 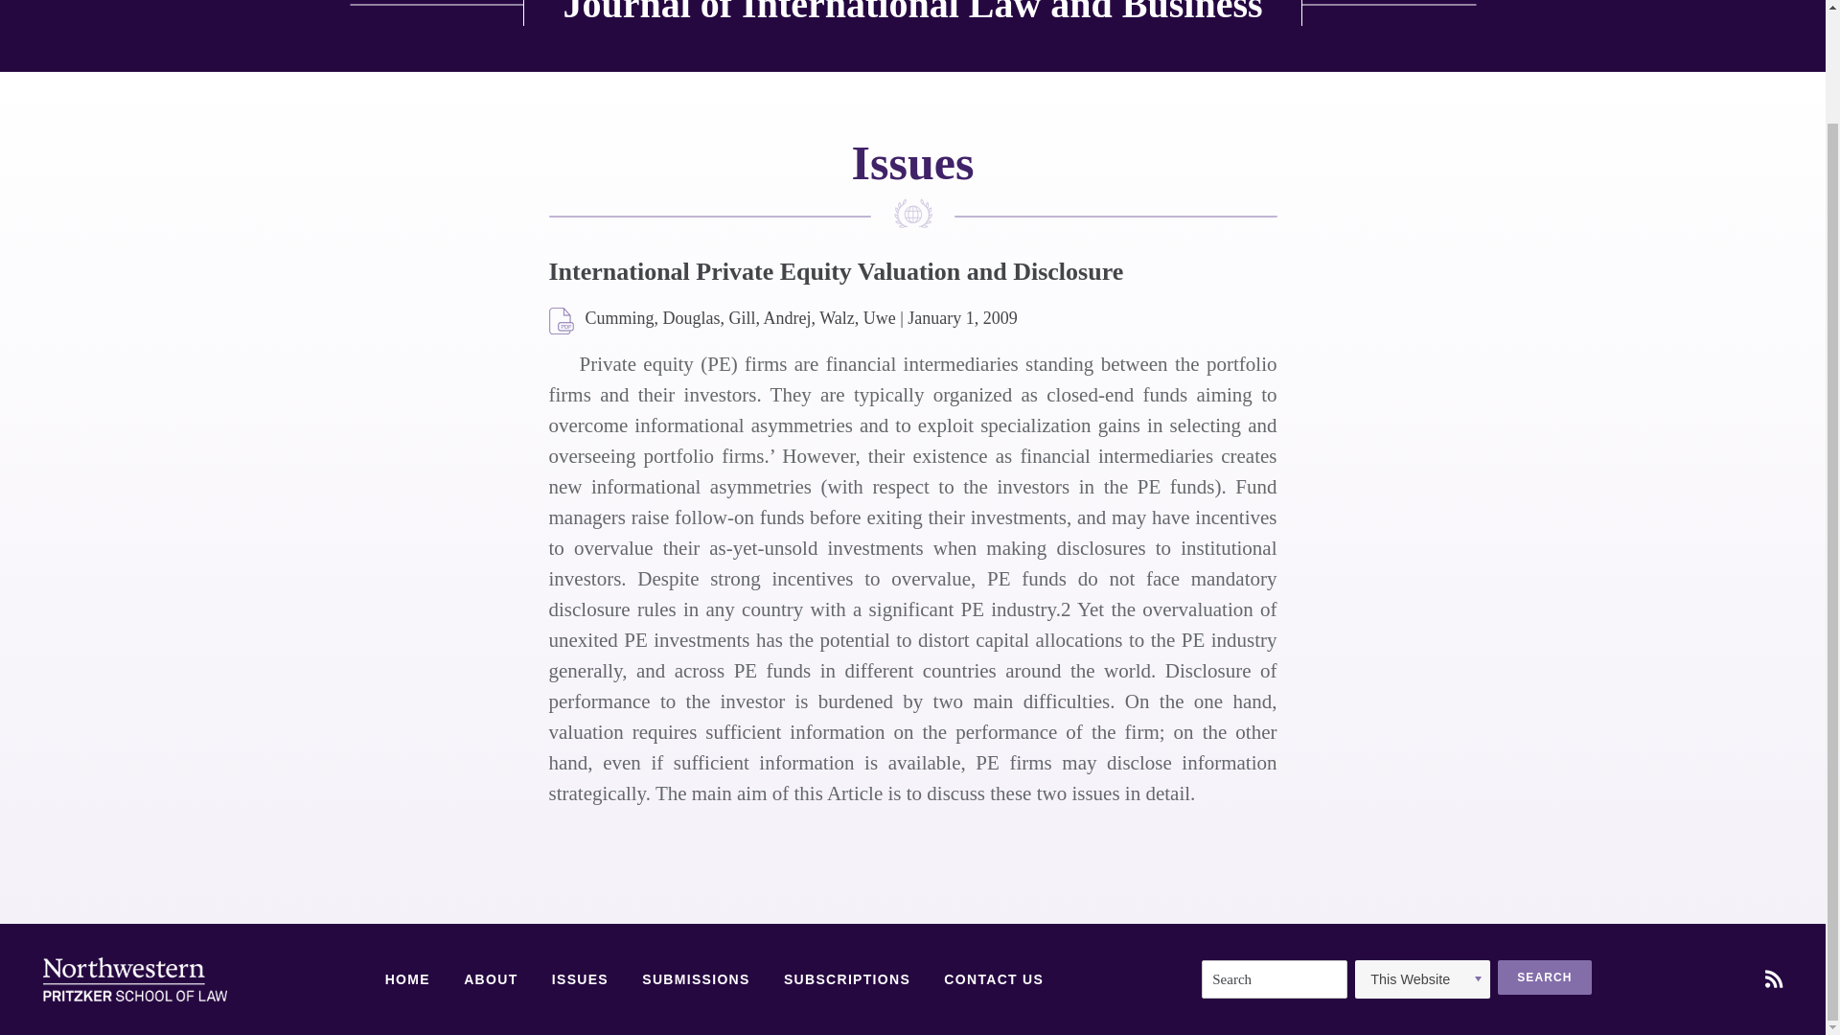 I want to click on SUBSCRIPTIONS, so click(x=847, y=980).